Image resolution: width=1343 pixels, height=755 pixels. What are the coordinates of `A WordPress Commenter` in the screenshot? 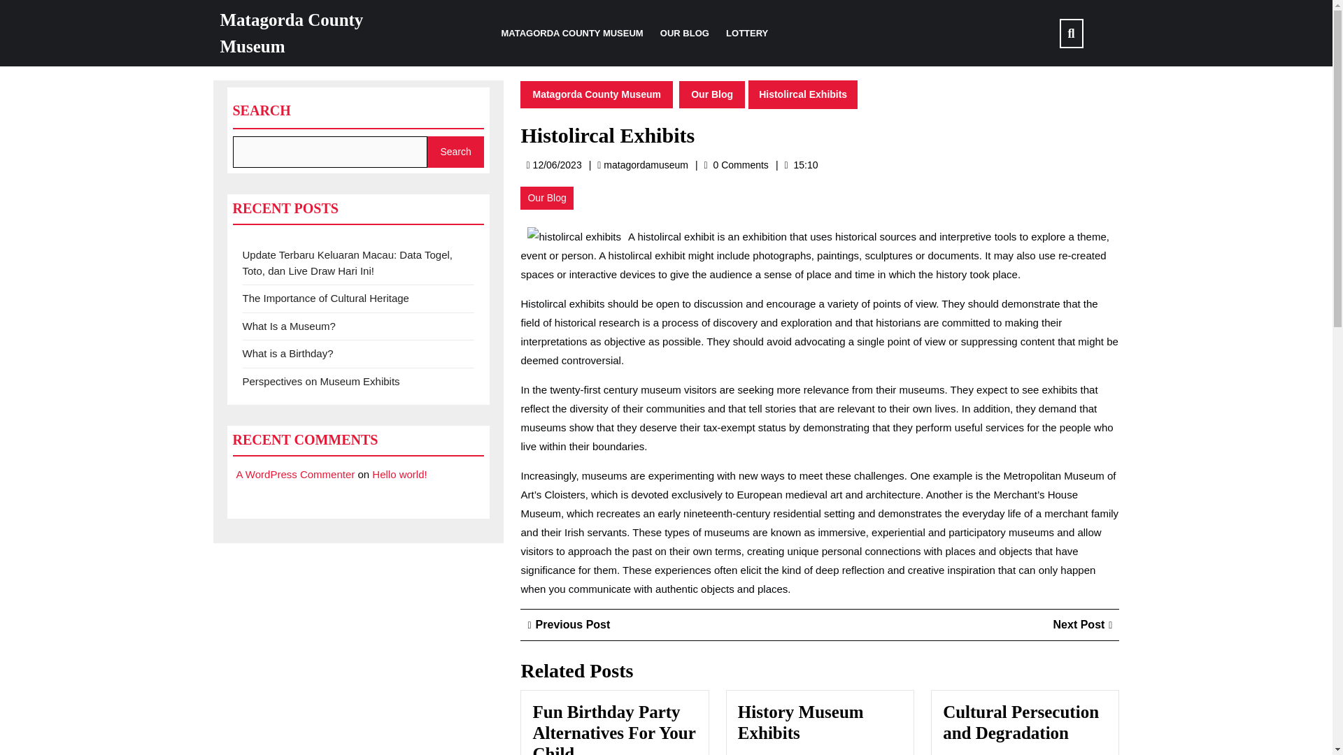 It's located at (291, 33).